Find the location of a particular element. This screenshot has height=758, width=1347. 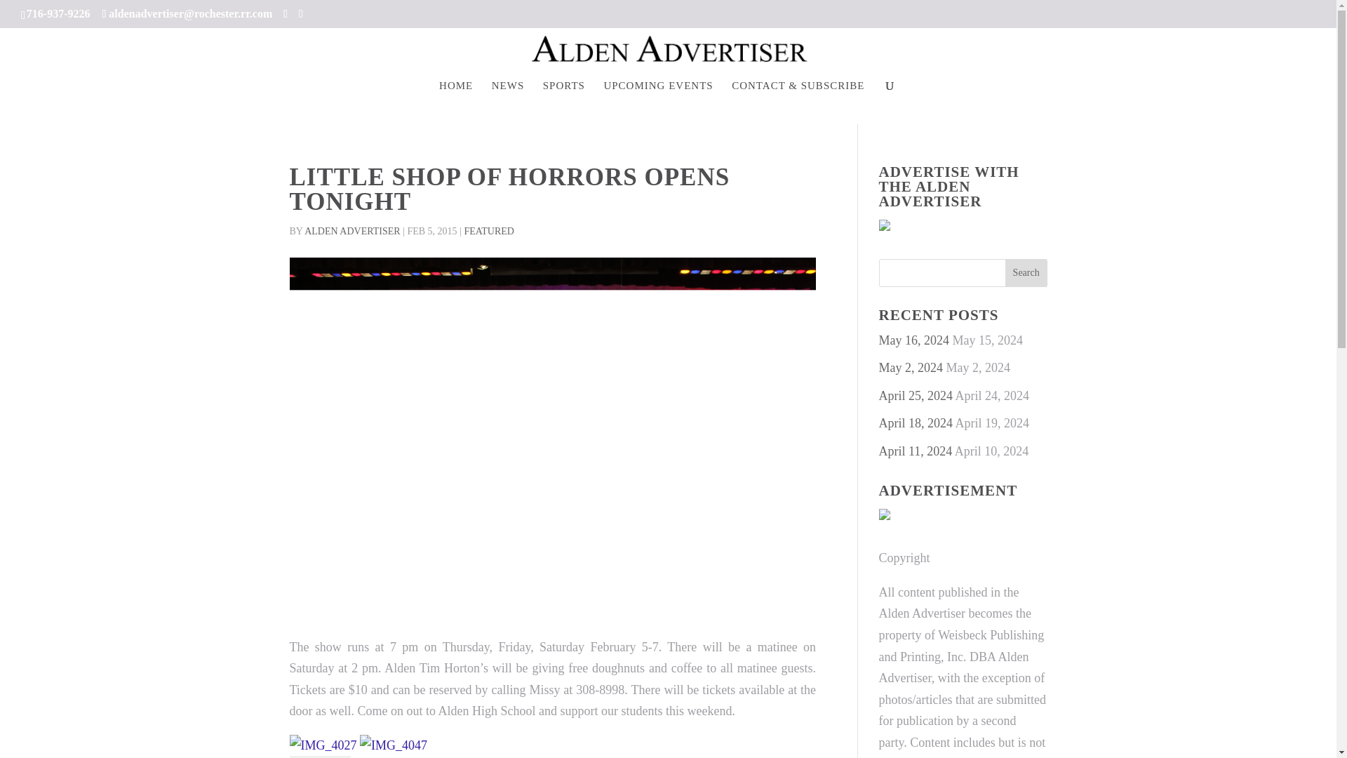

ALDEN ADVERTISER is located at coordinates (352, 230).